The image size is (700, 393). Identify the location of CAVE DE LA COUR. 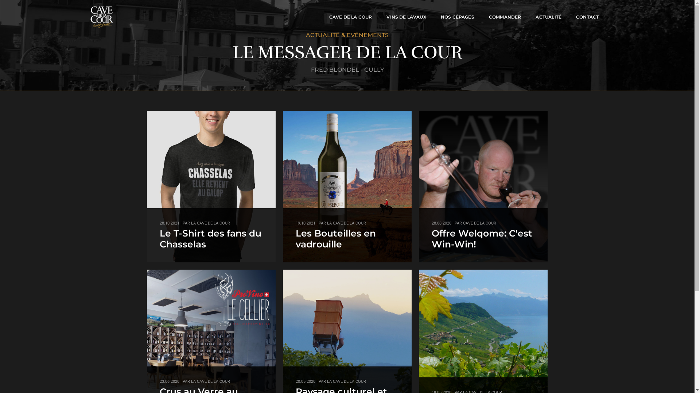
(351, 17).